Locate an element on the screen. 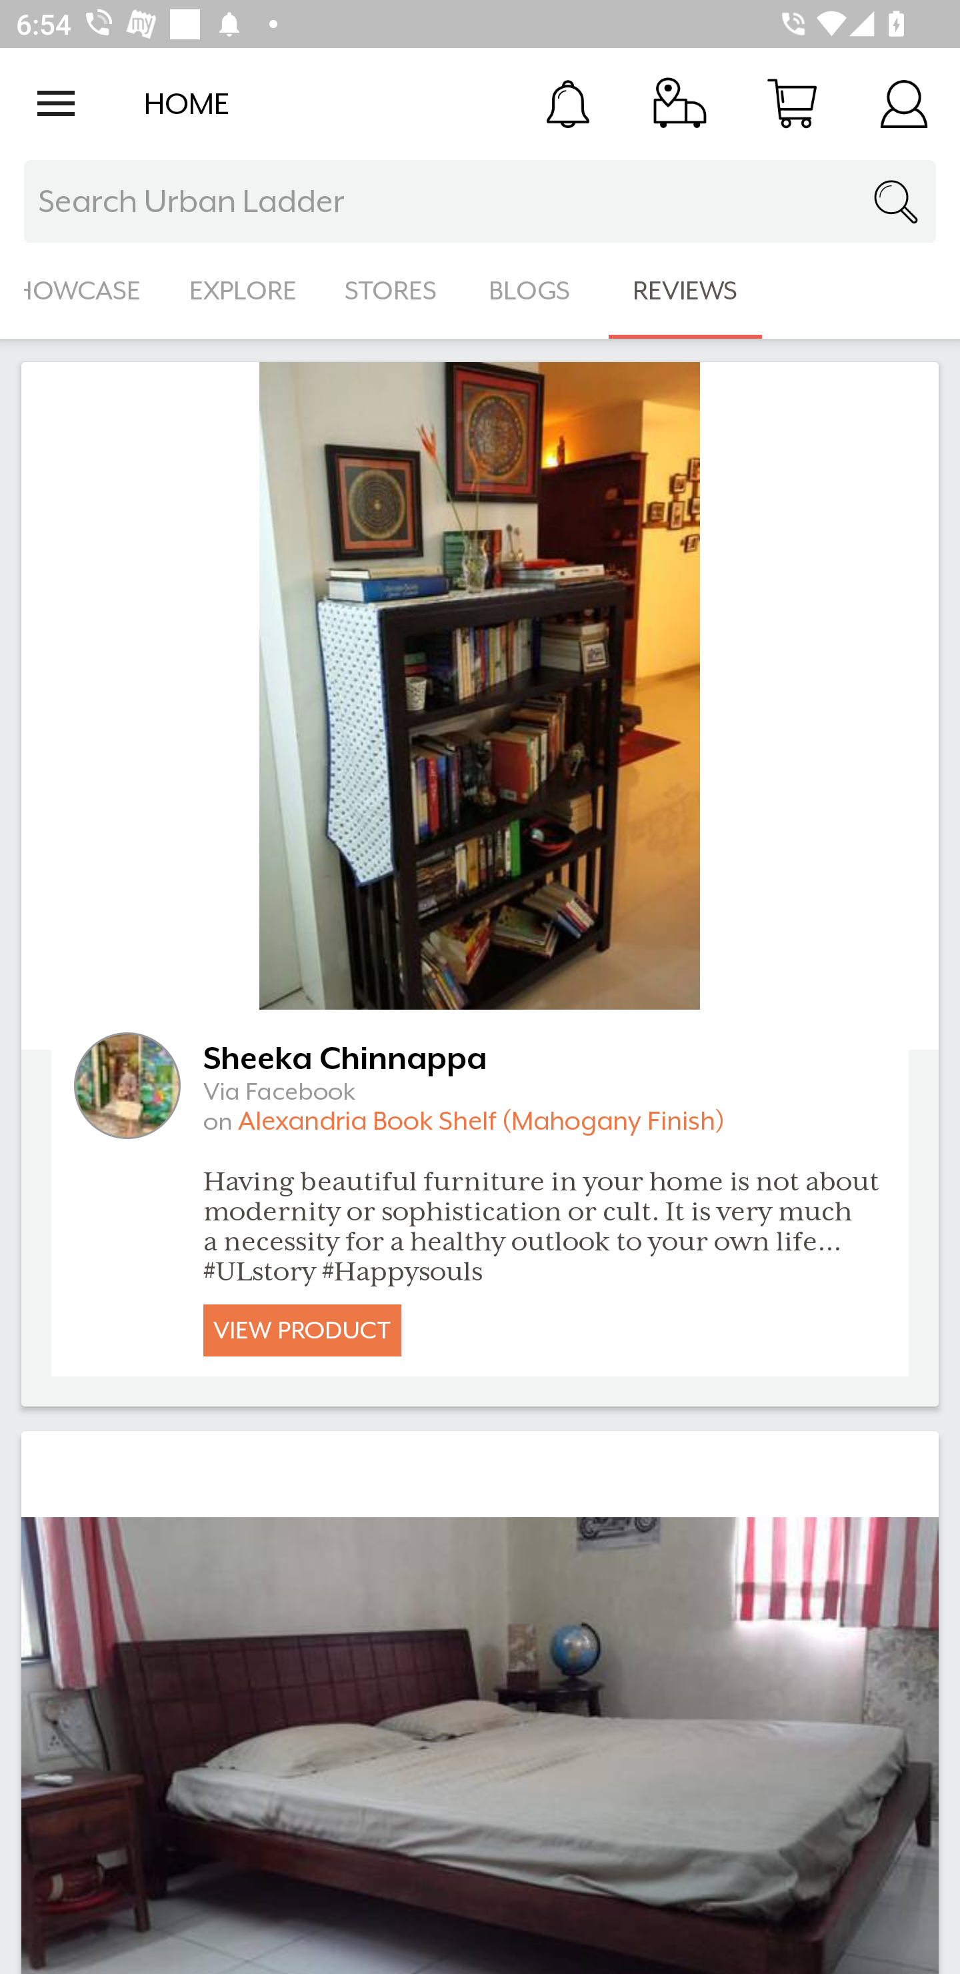 Image resolution: width=960 pixels, height=1974 pixels. BLOGS is located at coordinates (536, 291).